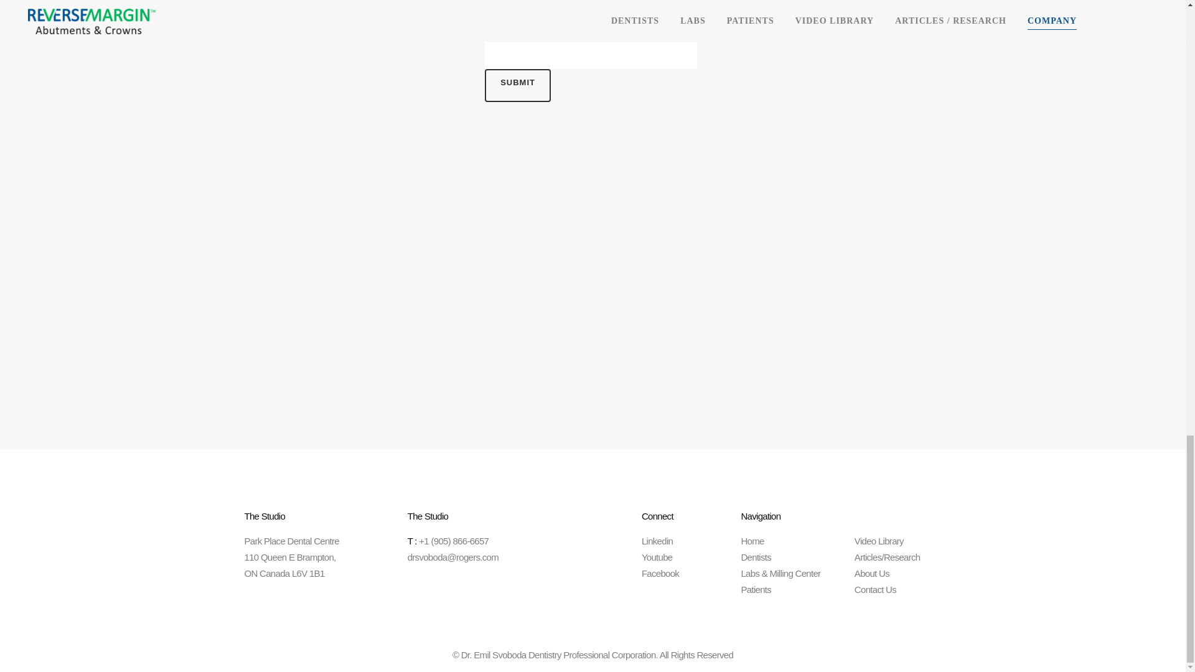 The image size is (1195, 672). What do you see at coordinates (756, 589) in the screenshot?
I see `Patients` at bounding box center [756, 589].